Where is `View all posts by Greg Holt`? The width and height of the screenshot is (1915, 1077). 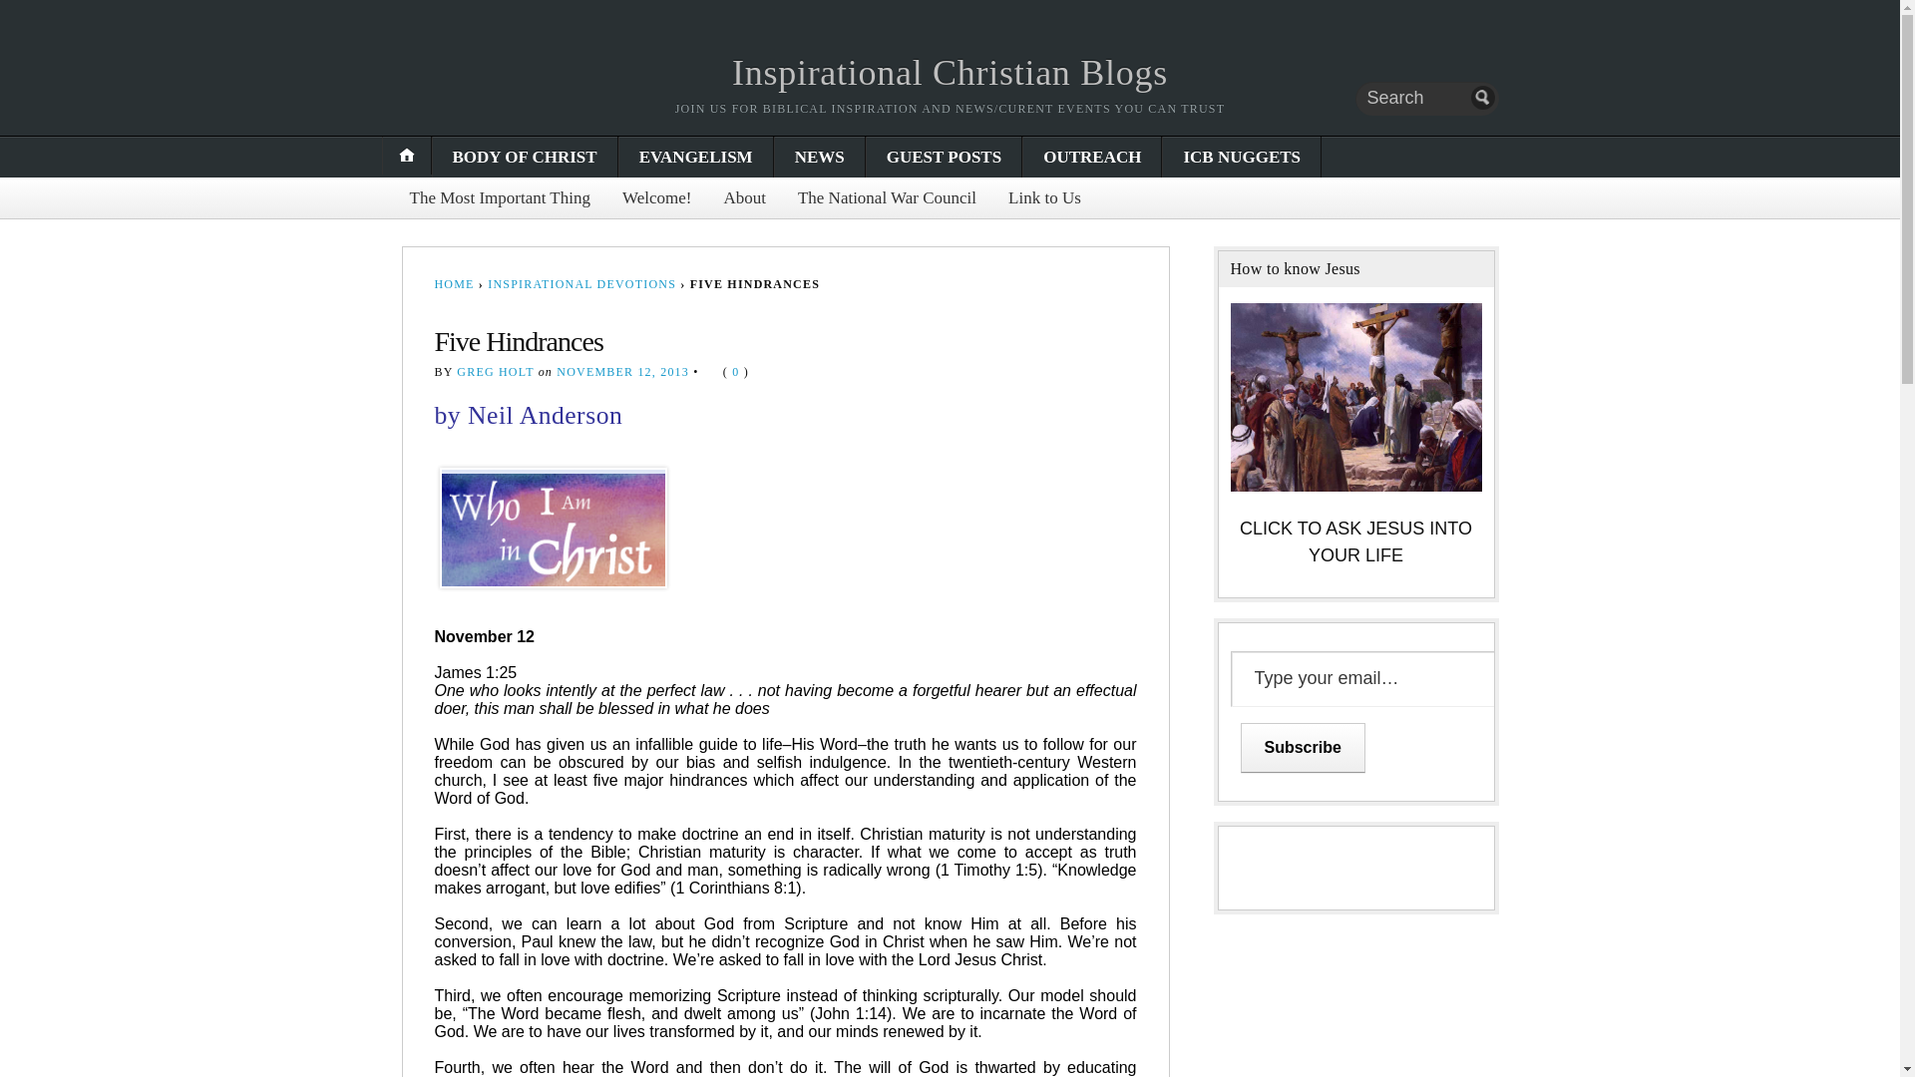
View all posts by Greg Holt is located at coordinates (495, 372).